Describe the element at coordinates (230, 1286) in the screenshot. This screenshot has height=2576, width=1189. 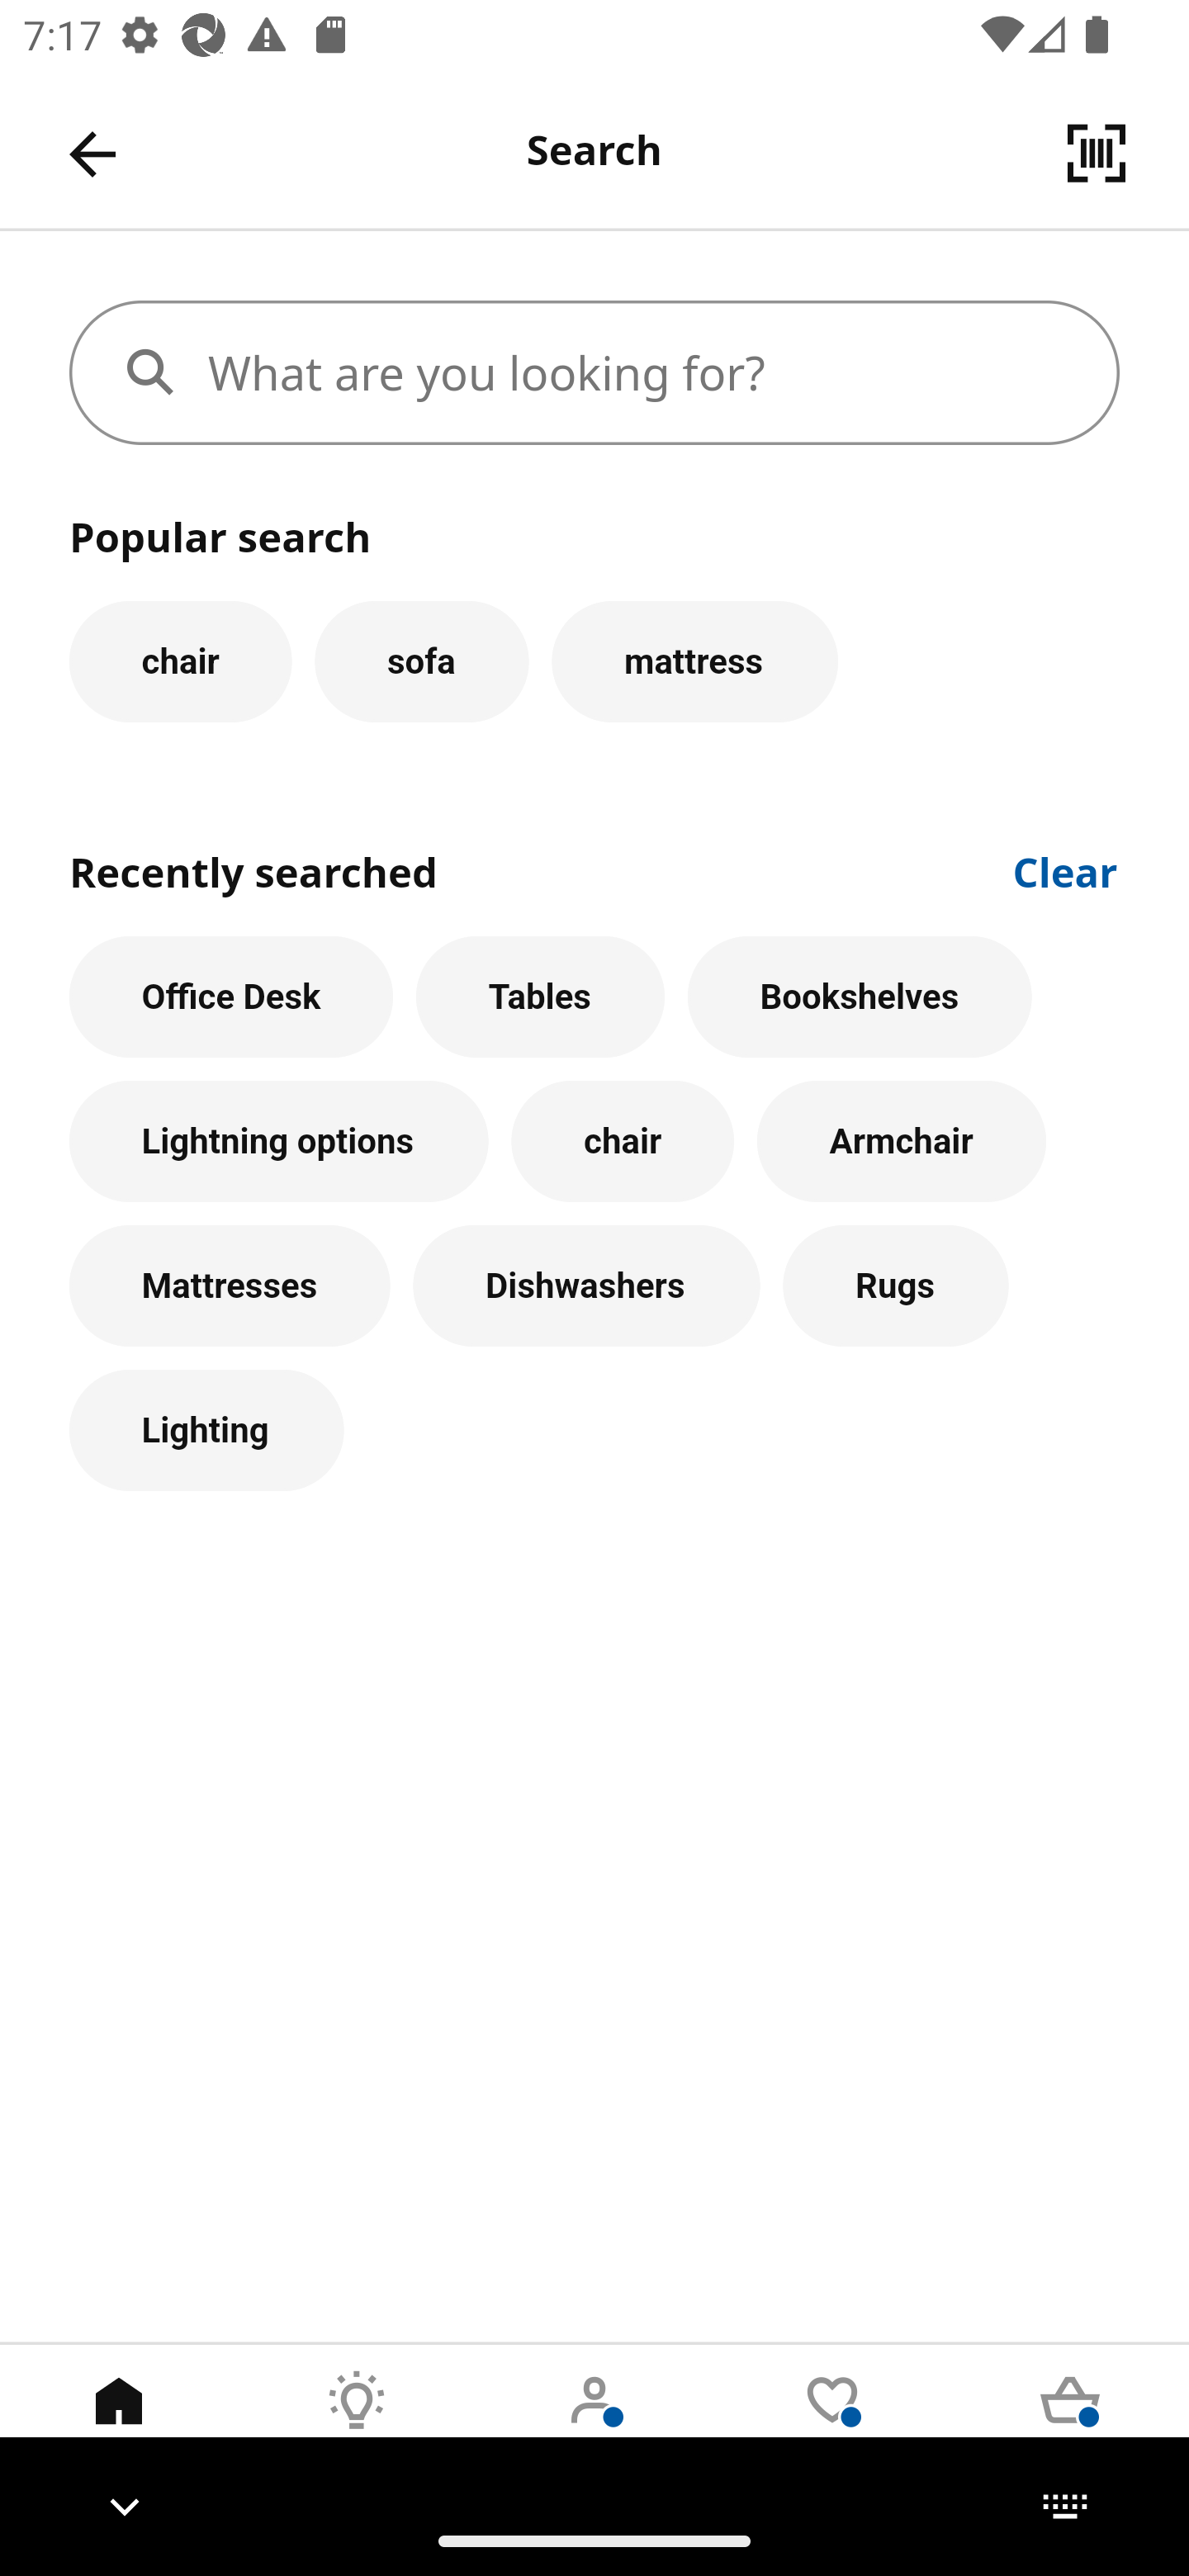
I see `Mattresses` at that location.